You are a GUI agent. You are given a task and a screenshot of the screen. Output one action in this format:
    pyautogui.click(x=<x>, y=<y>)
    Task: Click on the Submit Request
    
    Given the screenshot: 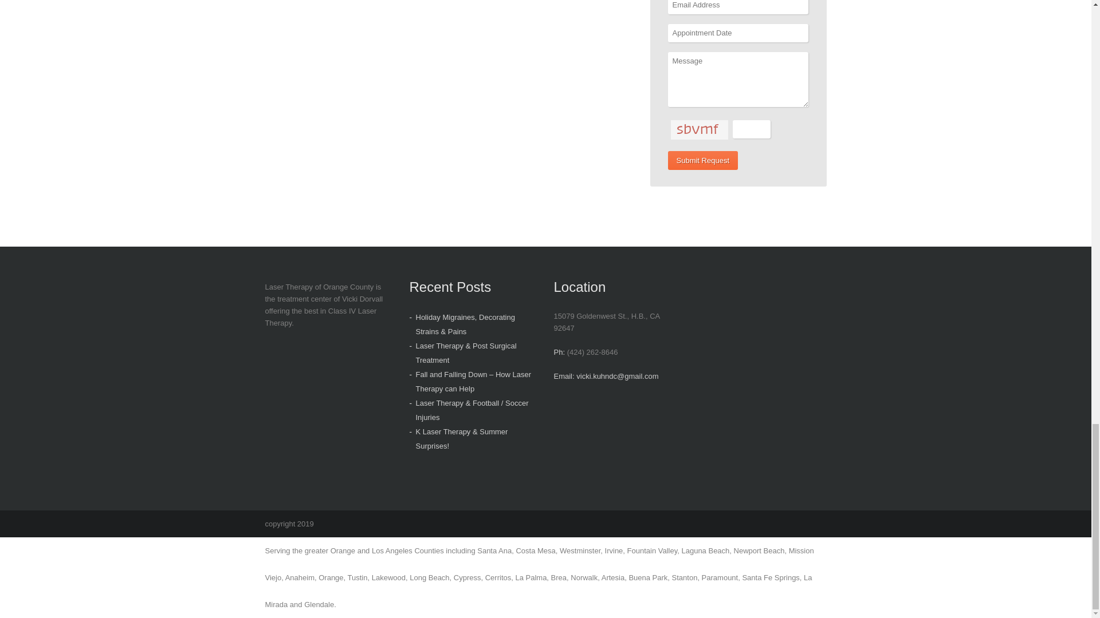 What is the action you would take?
    pyautogui.click(x=702, y=160)
    